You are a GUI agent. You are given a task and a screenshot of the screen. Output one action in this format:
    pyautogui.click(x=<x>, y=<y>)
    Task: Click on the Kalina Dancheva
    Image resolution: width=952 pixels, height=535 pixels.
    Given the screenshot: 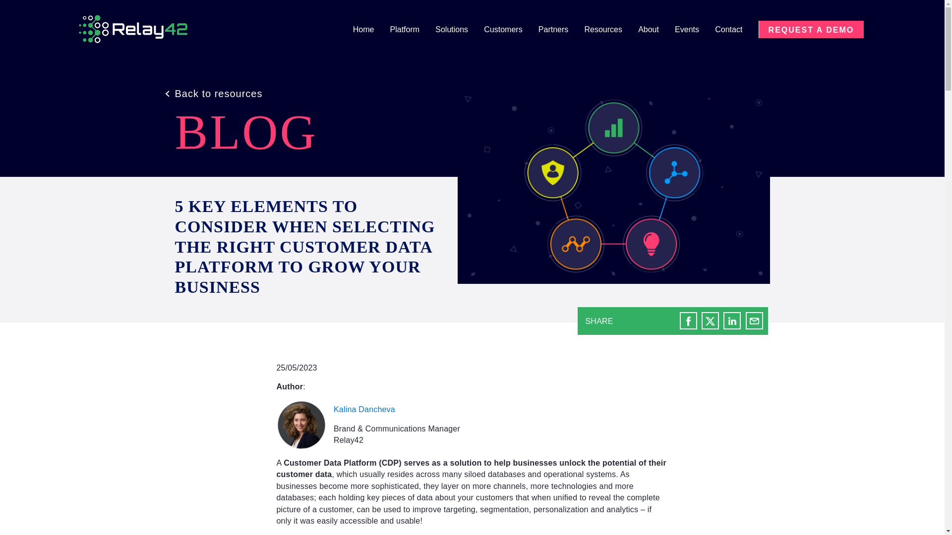 What is the action you would take?
    pyautogui.click(x=364, y=409)
    